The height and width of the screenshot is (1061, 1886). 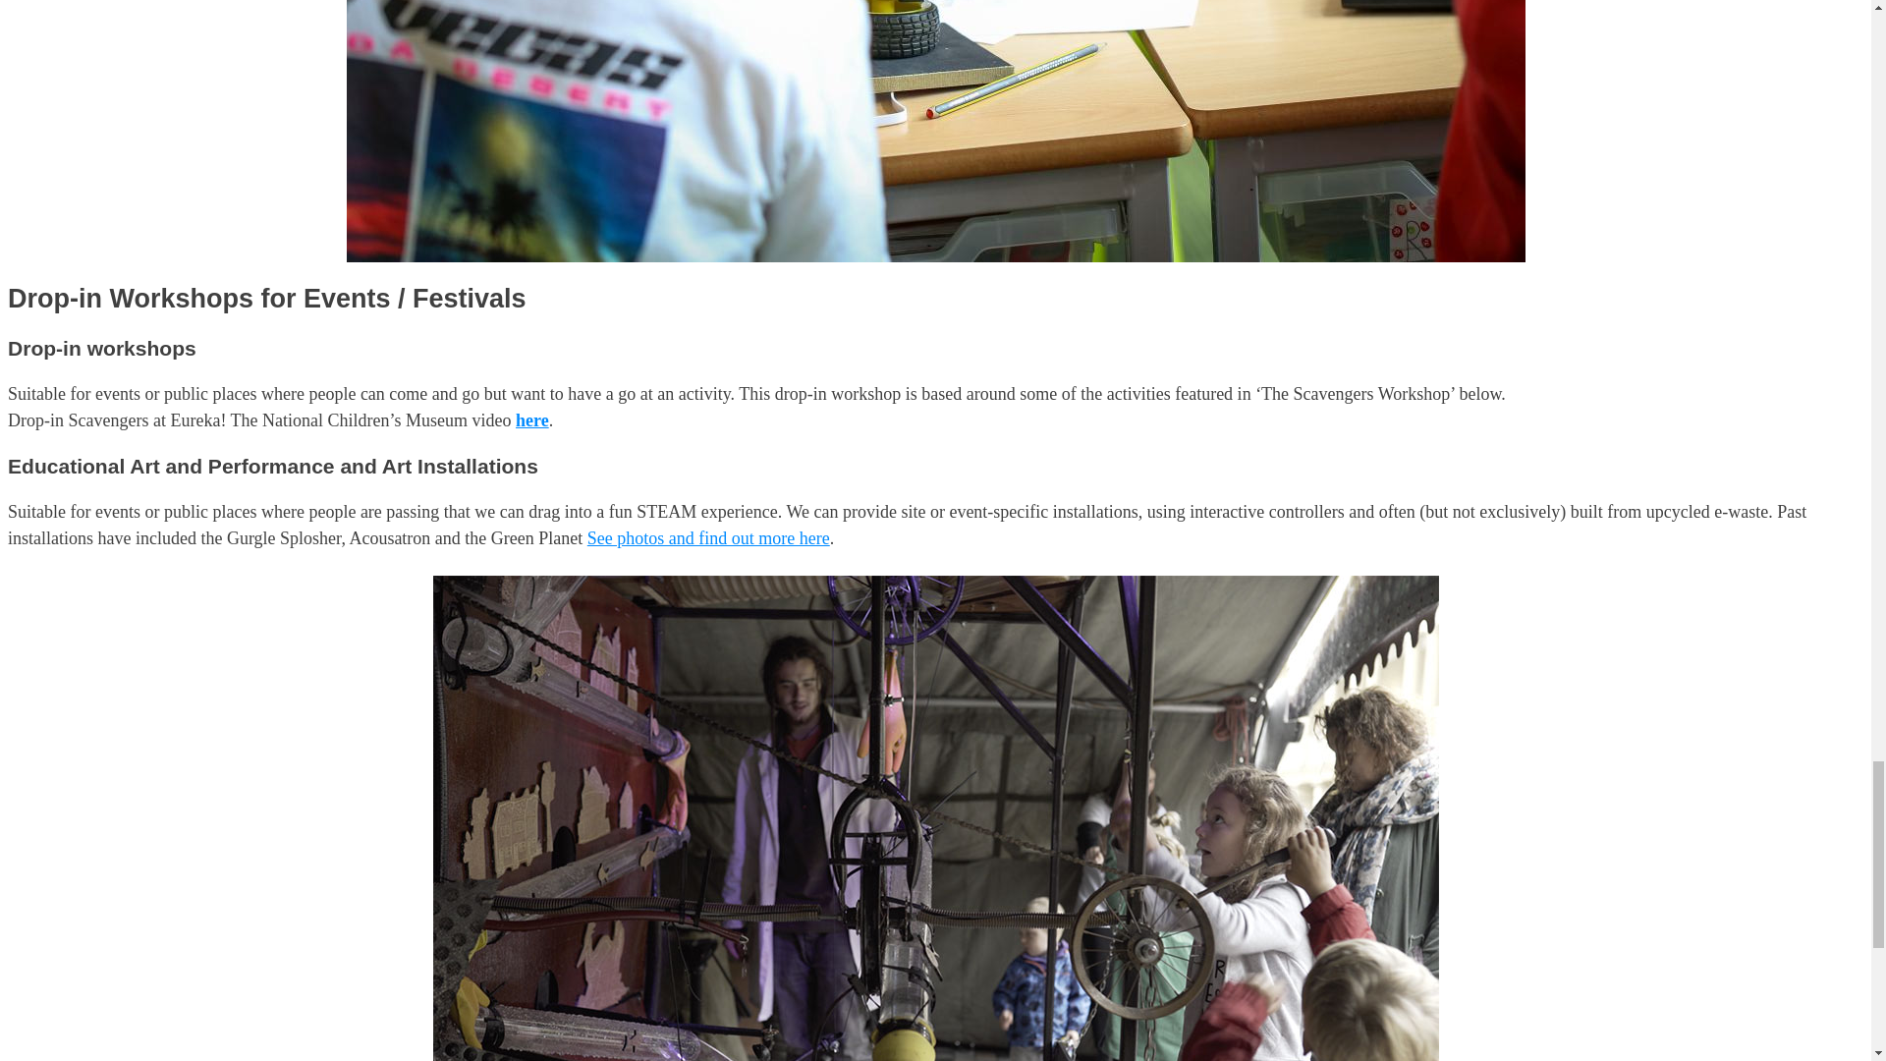 I want to click on here, so click(x=531, y=420).